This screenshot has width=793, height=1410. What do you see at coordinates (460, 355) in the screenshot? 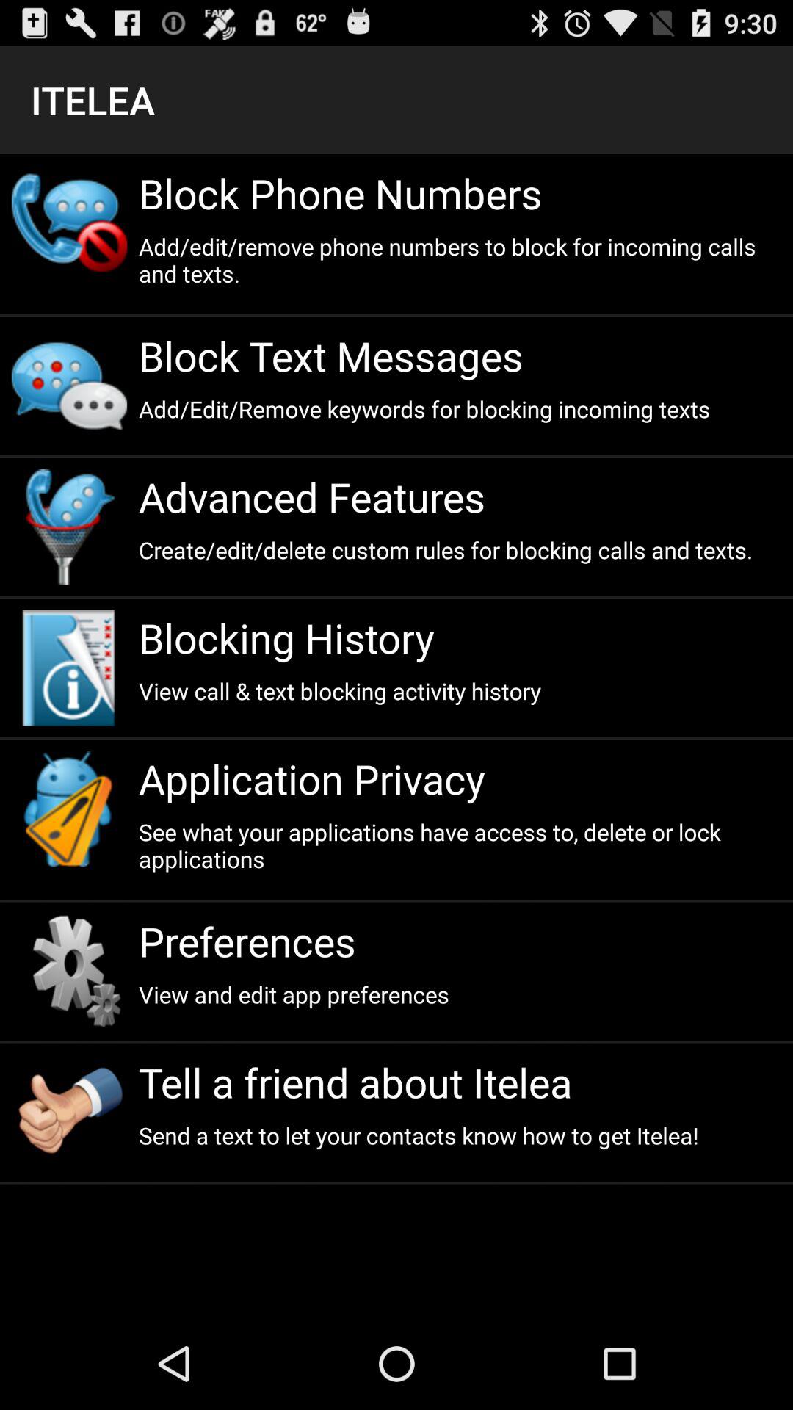
I see `press the app below add edit remove icon` at bounding box center [460, 355].